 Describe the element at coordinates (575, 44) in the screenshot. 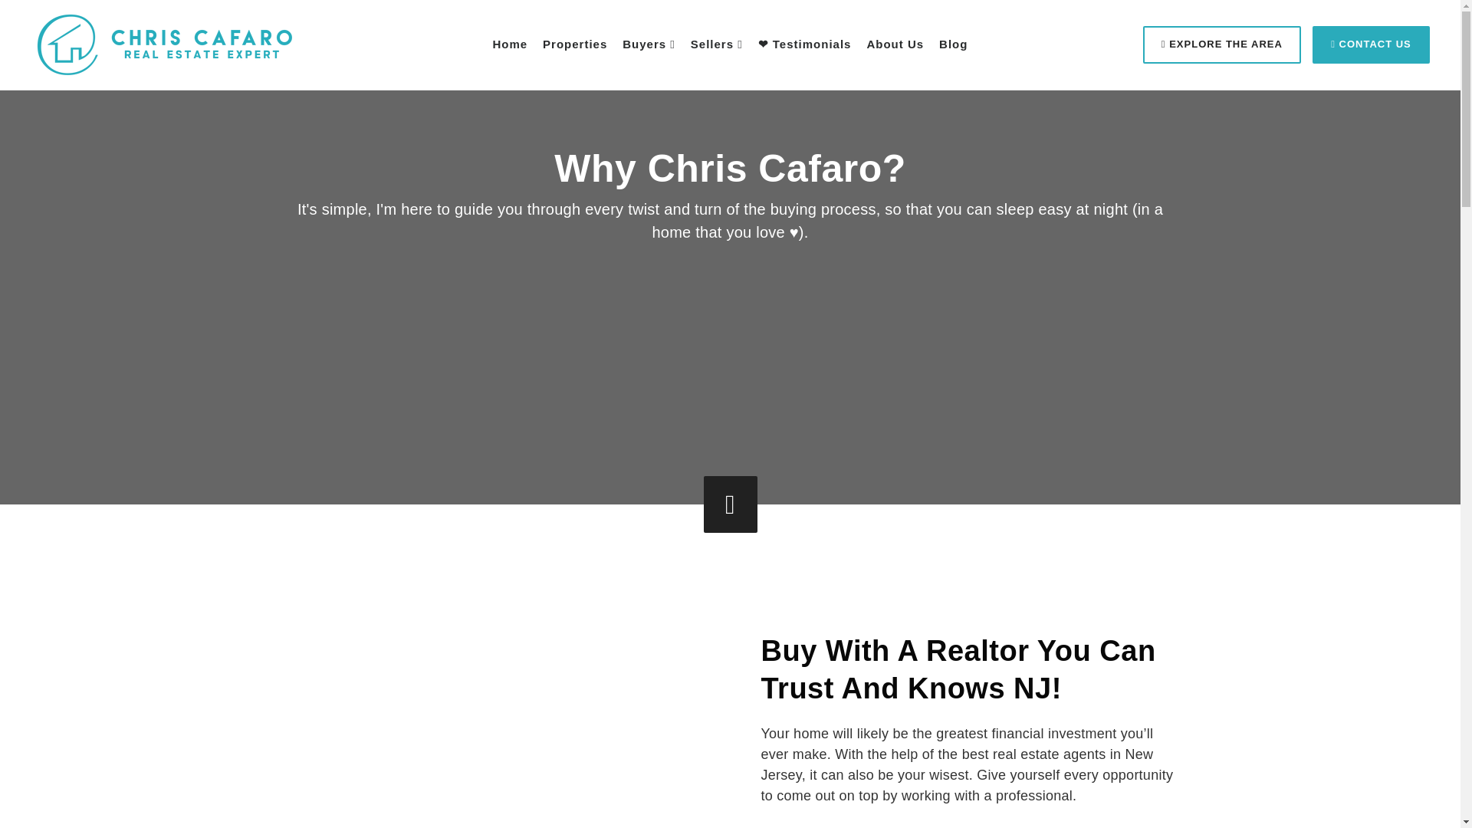

I see `Properties` at that location.